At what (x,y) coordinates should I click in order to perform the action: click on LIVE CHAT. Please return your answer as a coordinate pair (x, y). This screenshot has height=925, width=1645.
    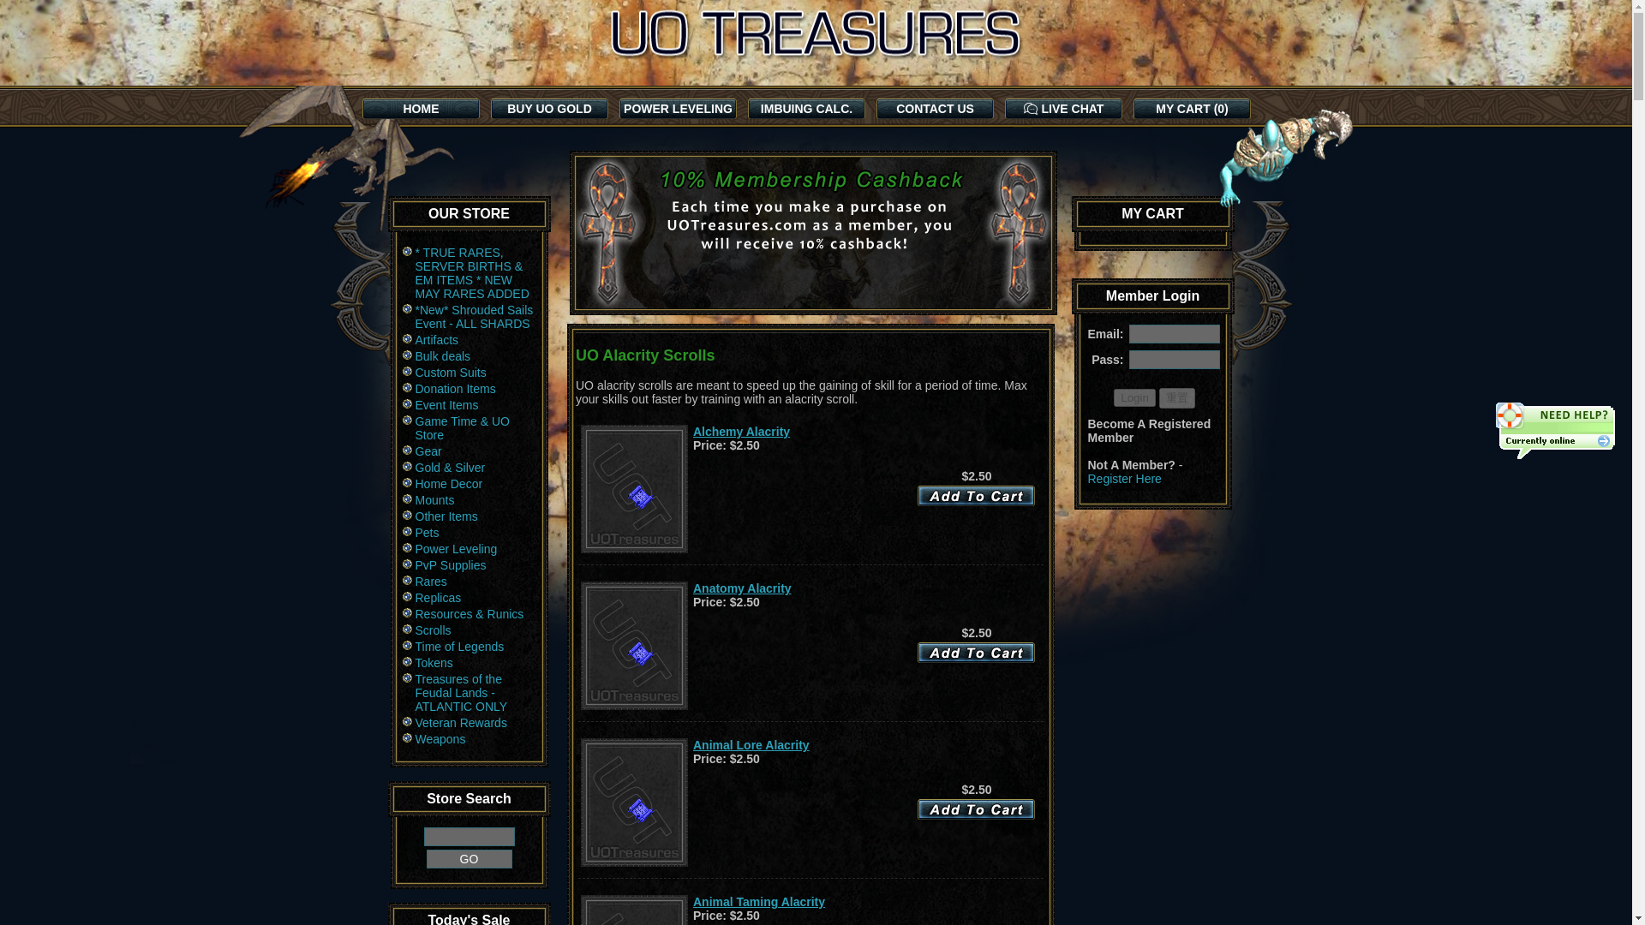
    Looking at the image, I should click on (1062, 108).